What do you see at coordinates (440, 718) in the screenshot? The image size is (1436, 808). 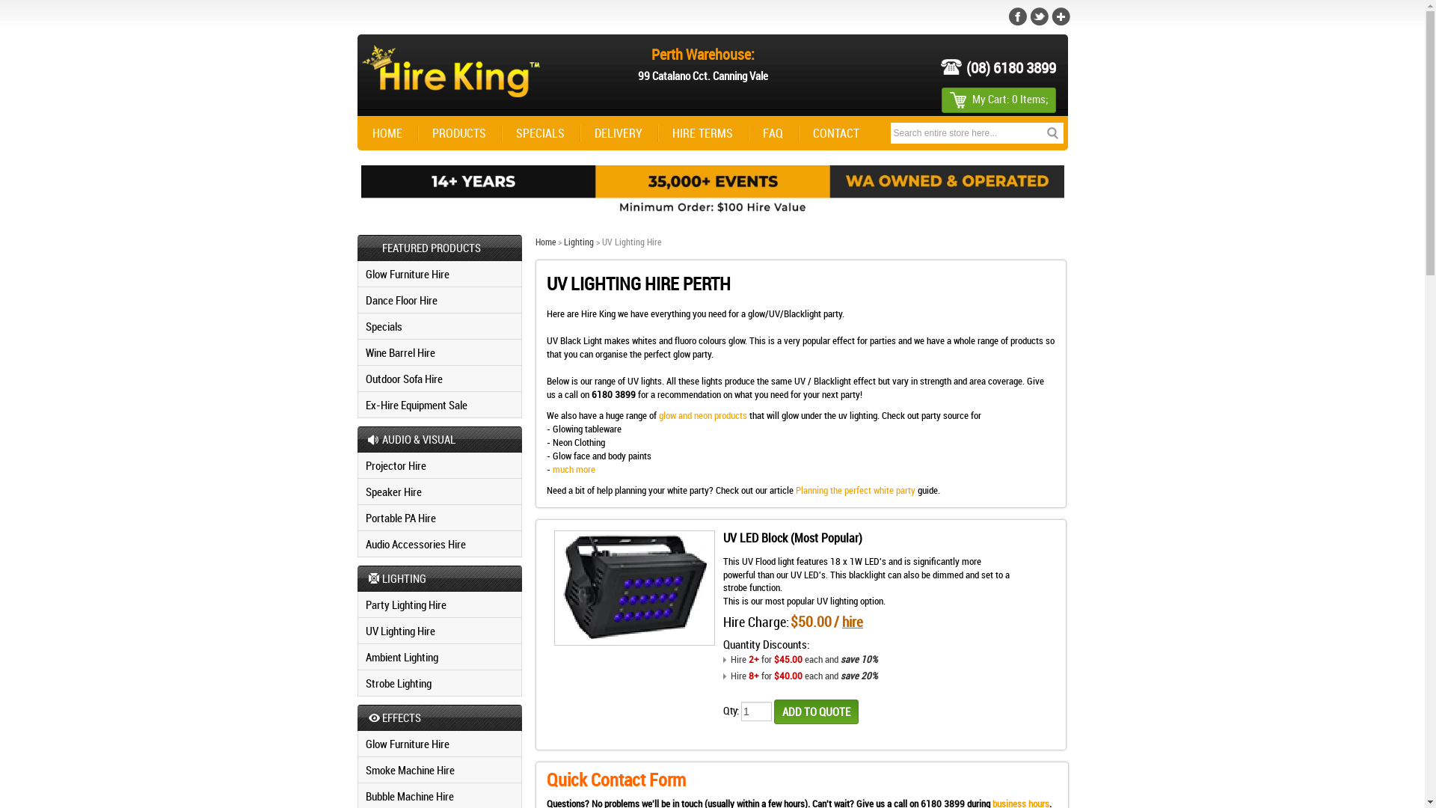 I see `EFFECTS` at bounding box center [440, 718].